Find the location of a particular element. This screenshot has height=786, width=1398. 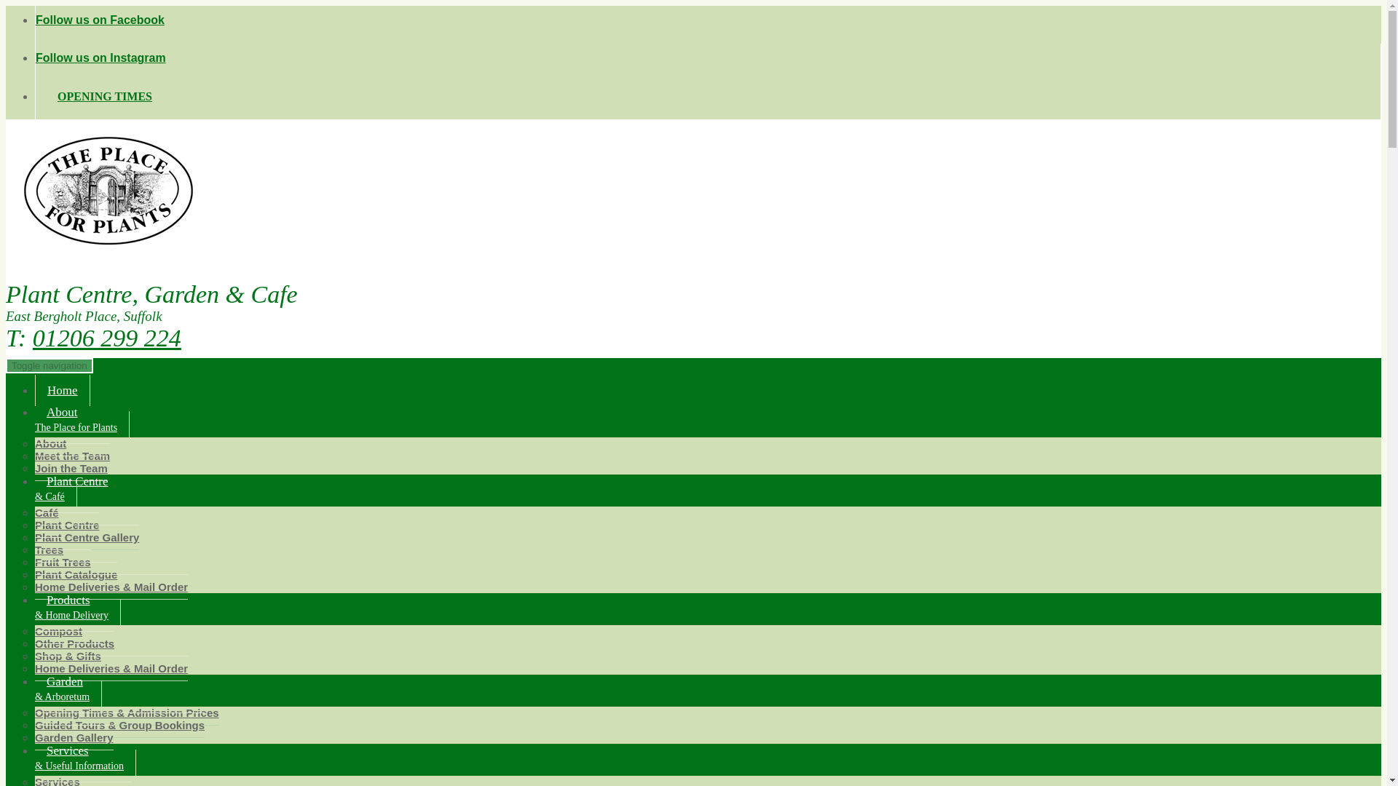

Compost is located at coordinates (58, 632).